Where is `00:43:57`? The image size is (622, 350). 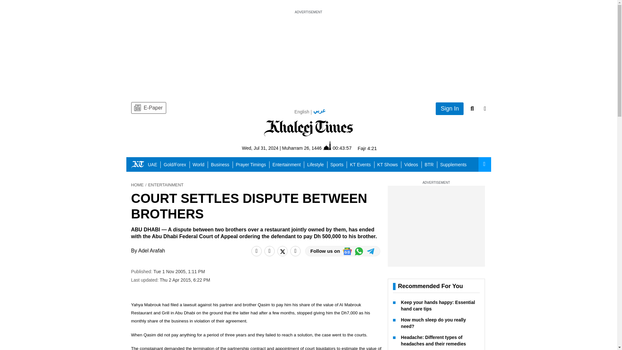 00:43:57 is located at coordinates (337, 148).